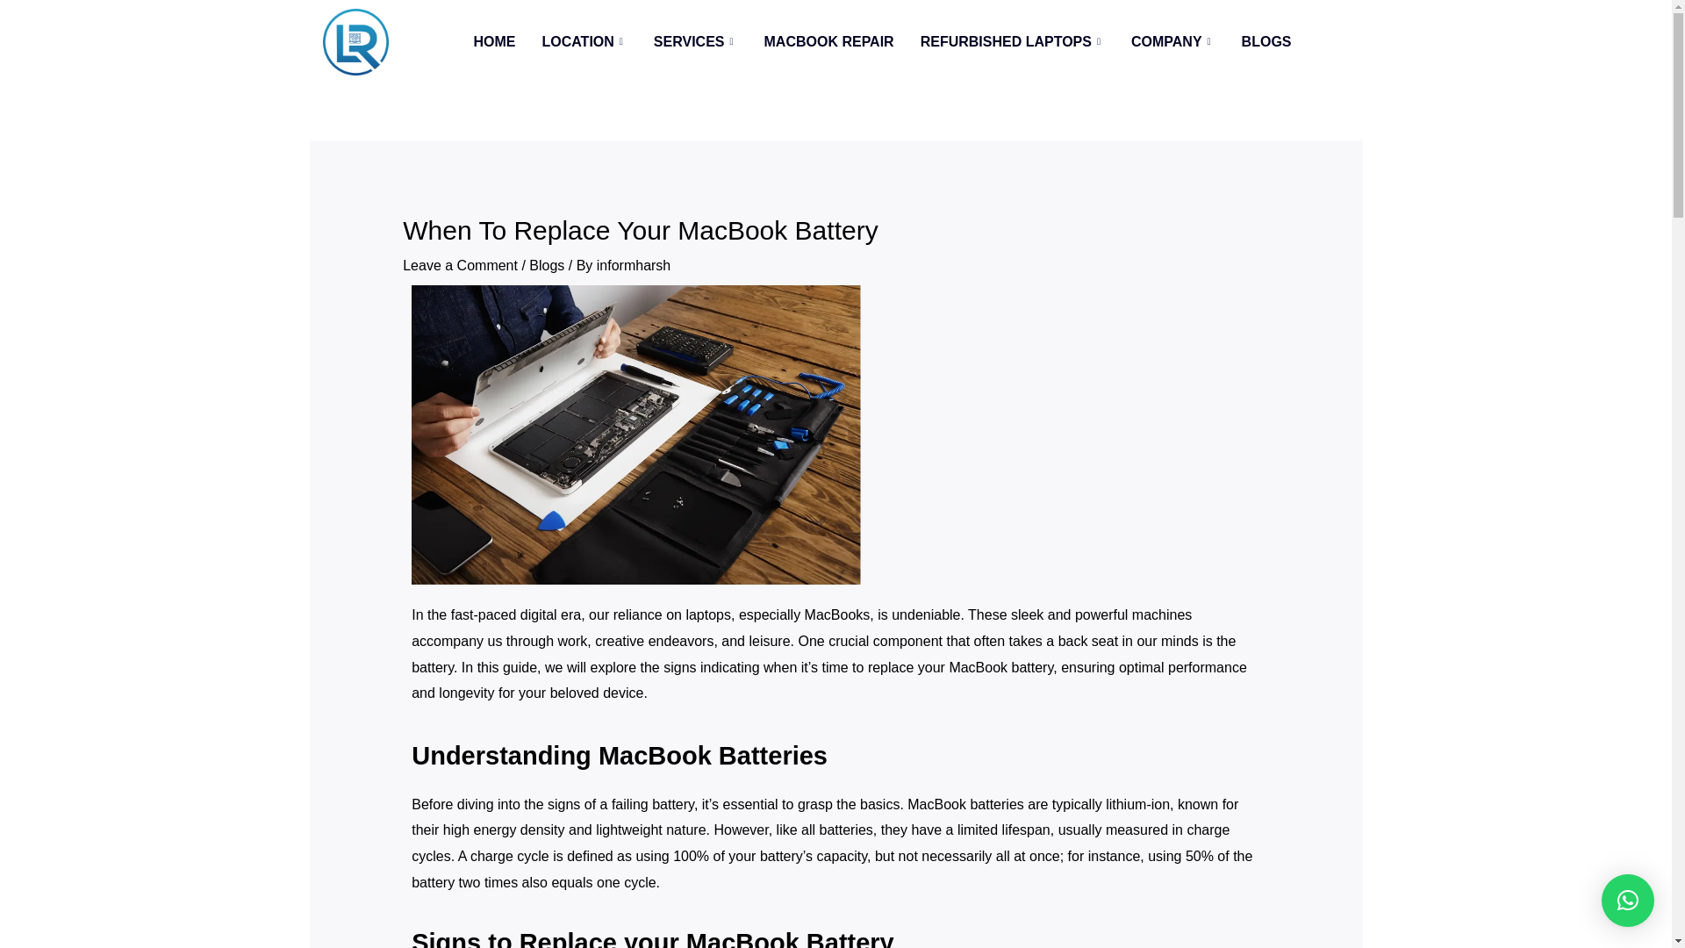 Image resolution: width=1685 pixels, height=948 pixels. I want to click on View all posts by informharsh, so click(634, 265).